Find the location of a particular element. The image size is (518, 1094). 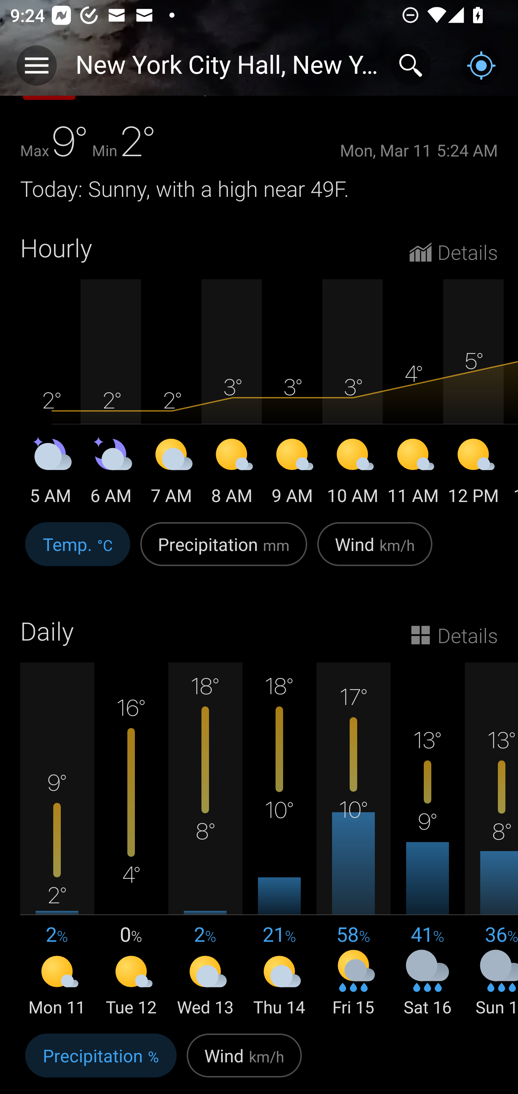

8 AM is located at coordinates (232, 474).